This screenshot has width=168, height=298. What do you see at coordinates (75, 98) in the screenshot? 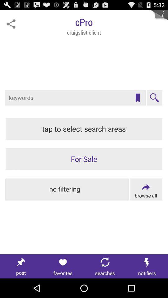
I see `search by keywords` at bounding box center [75, 98].